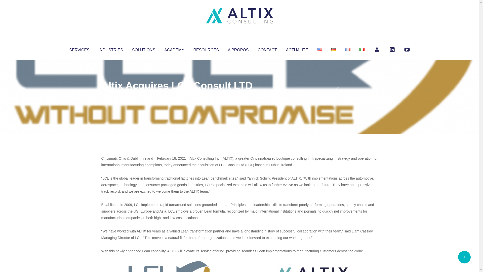 This screenshot has height=272, width=483. Describe the element at coordinates (176, 96) in the screenshot. I see `Uncategorized` at that location.